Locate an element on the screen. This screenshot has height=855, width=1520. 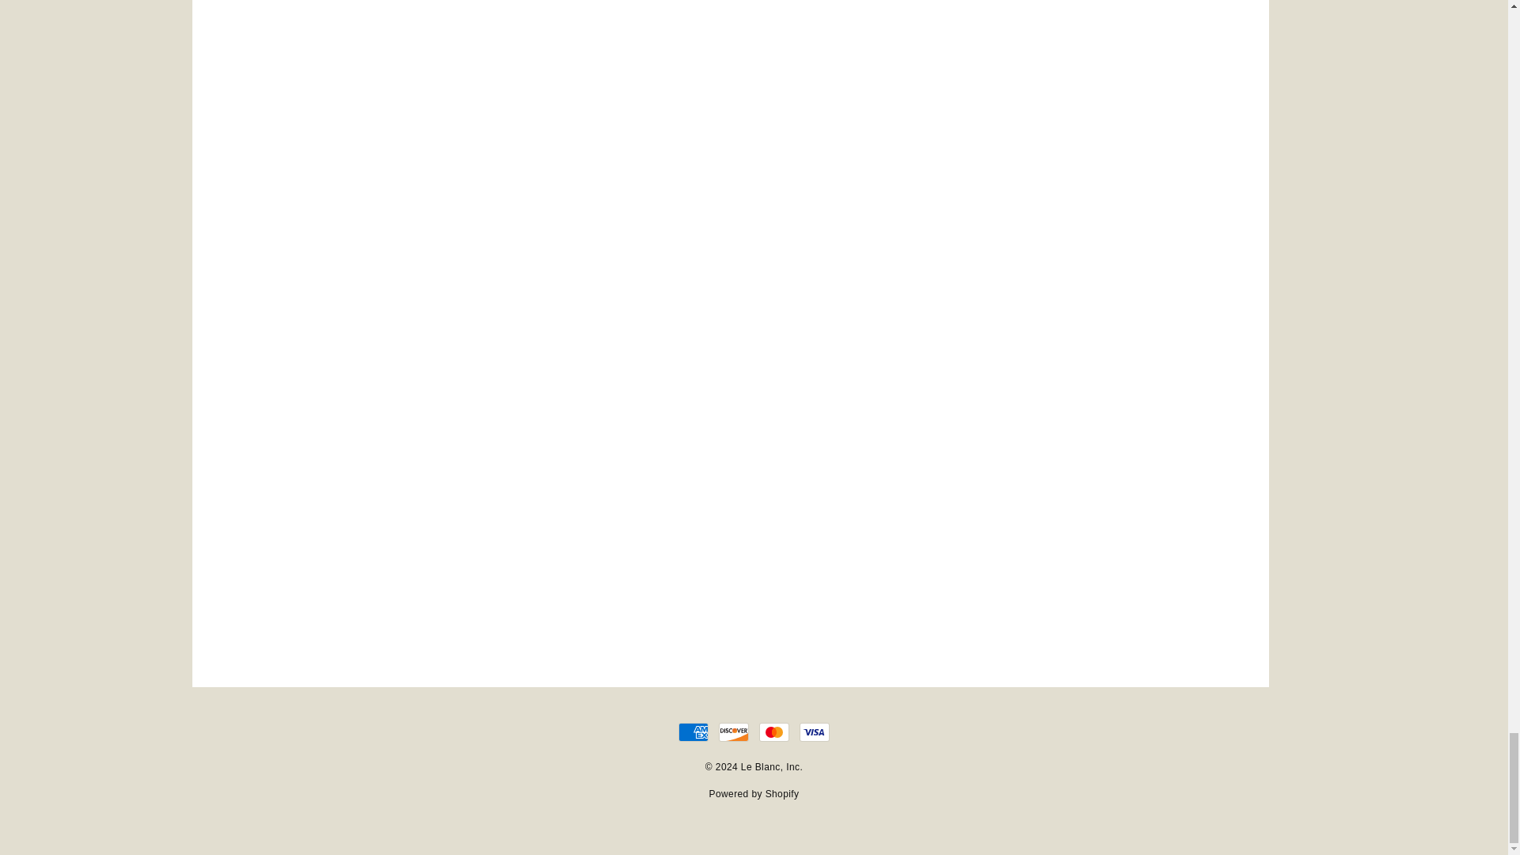
Visa is located at coordinates (814, 731).